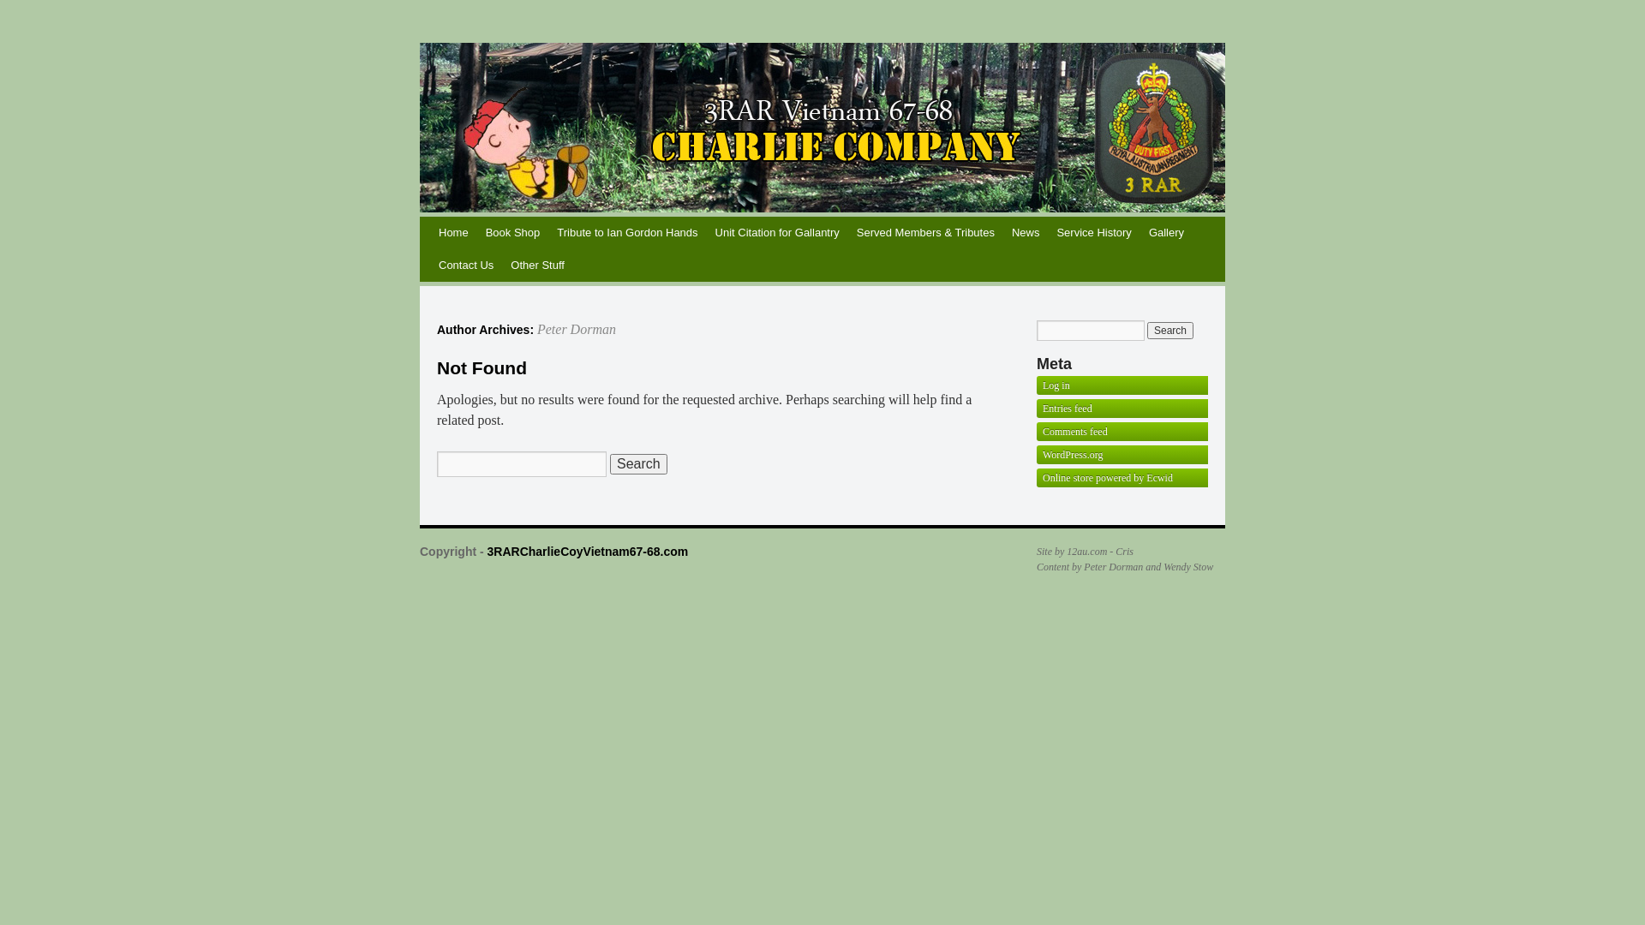 This screenshot has width=1645, height=925. I want to click on WordPress.org, so click(1073, 455).